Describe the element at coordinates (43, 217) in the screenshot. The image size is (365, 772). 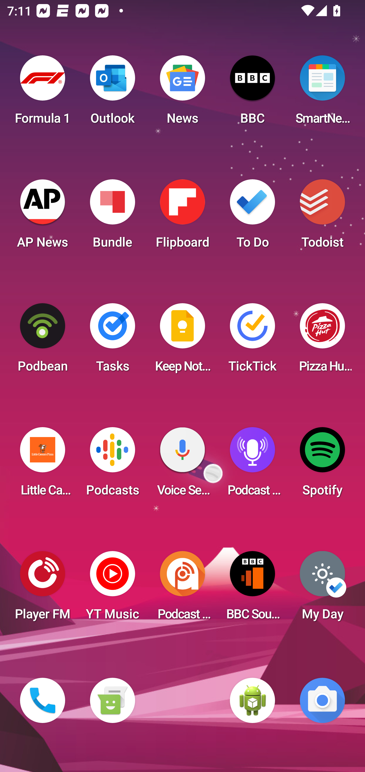
I see `AP News` at that location.